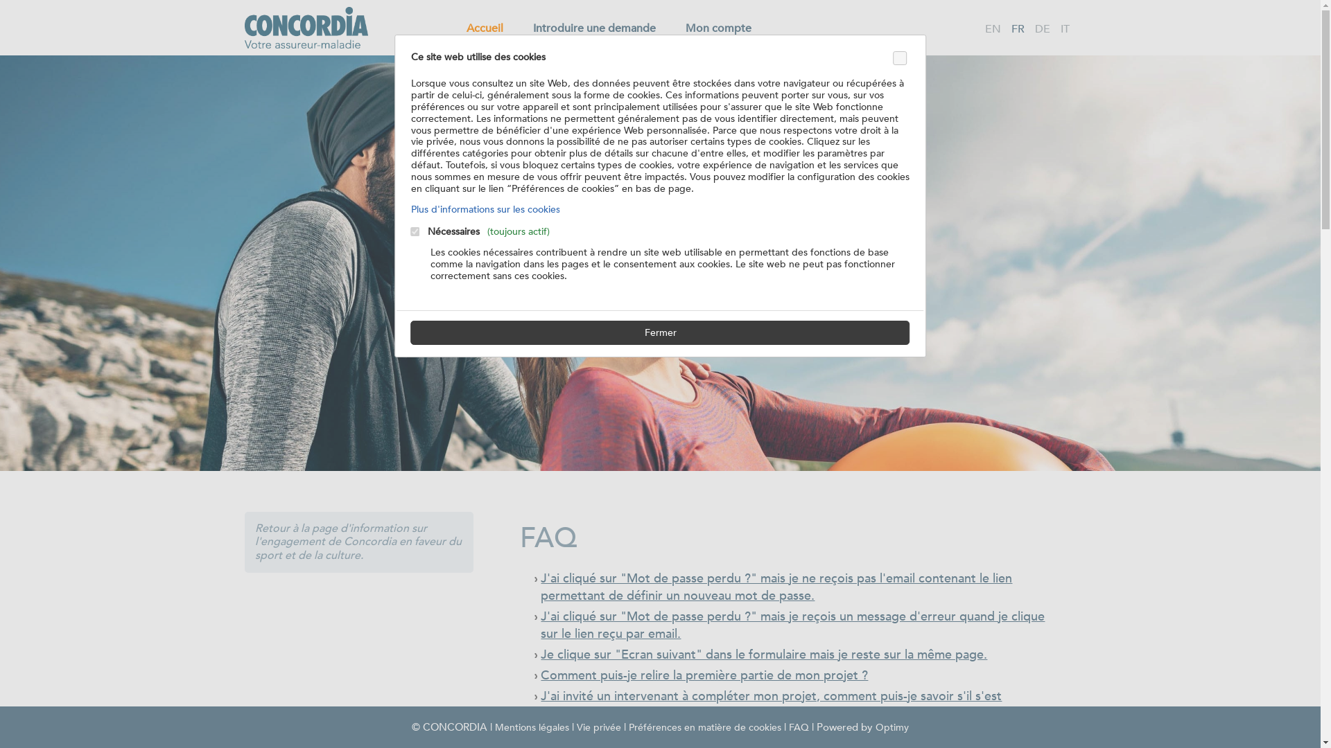 This screenshot has width=1331, height=748. Describe the element at coordinates (1043, 29) in the screenshot. I see `DE` at that location.